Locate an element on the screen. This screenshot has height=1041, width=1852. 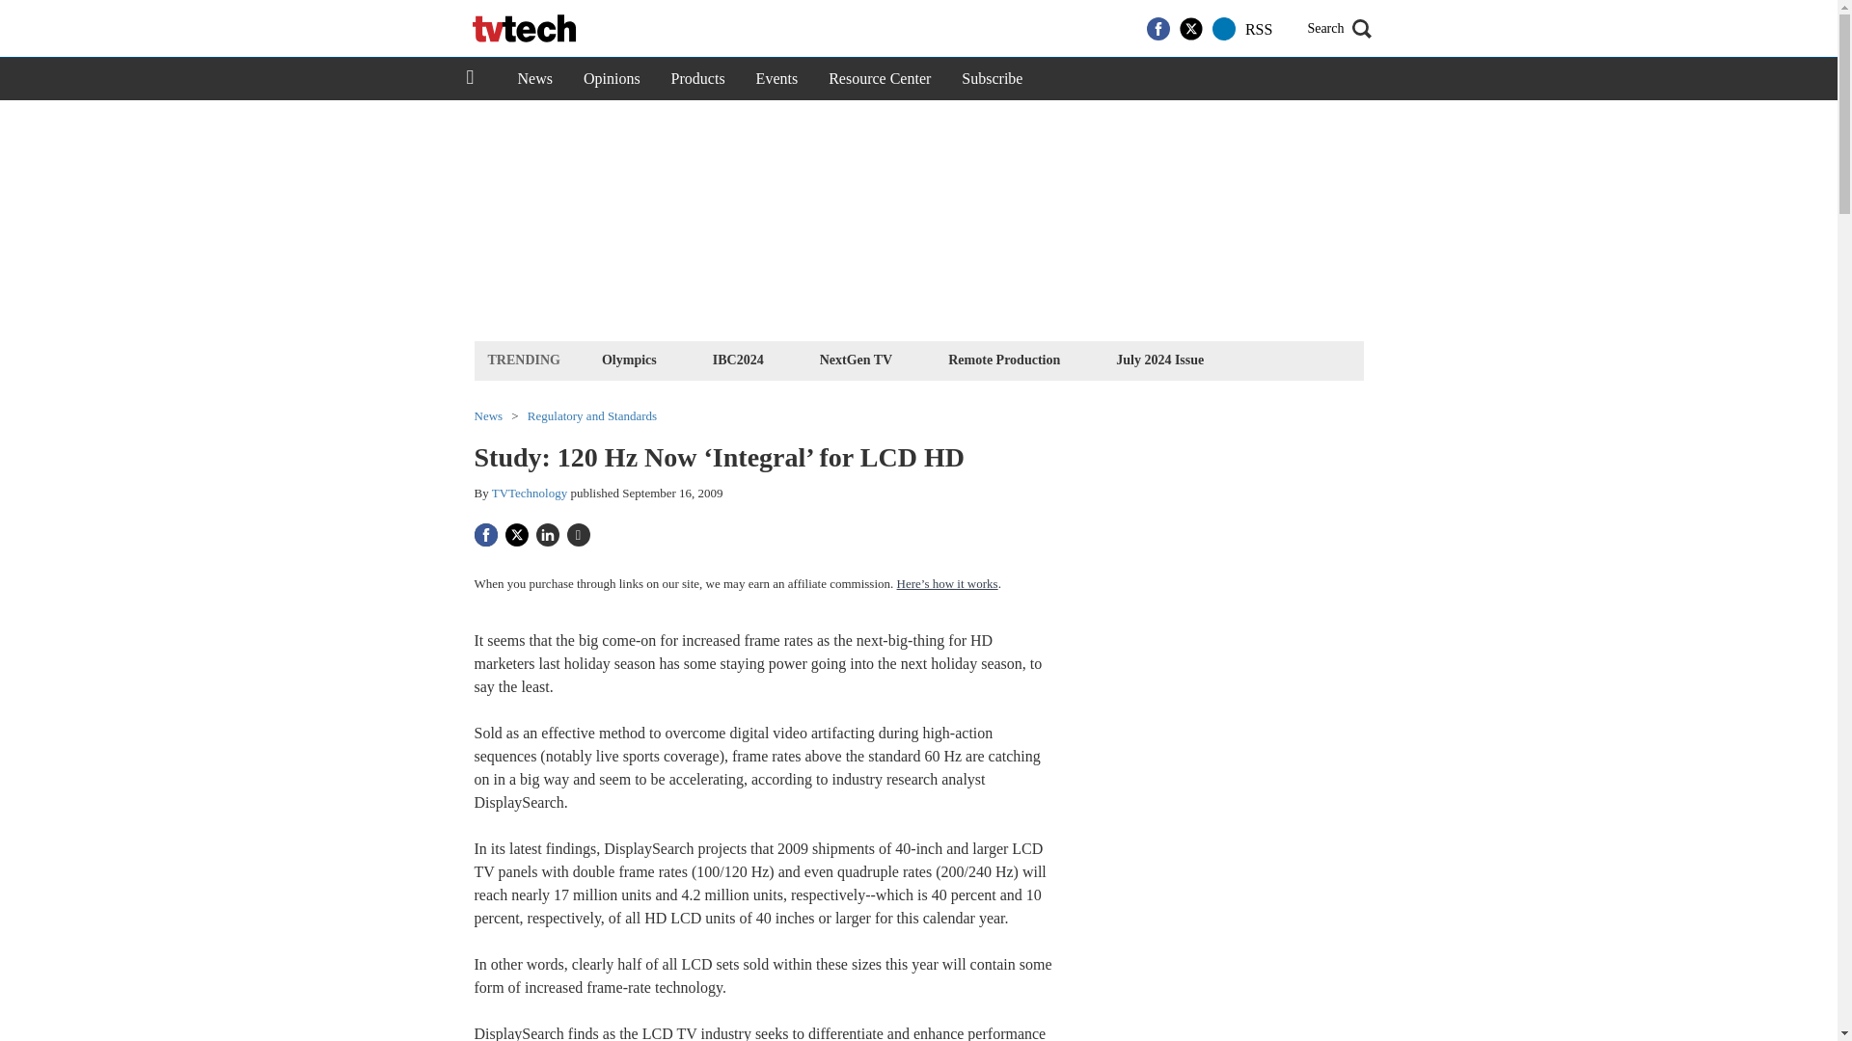
Events is located at coordinates (777, 79).